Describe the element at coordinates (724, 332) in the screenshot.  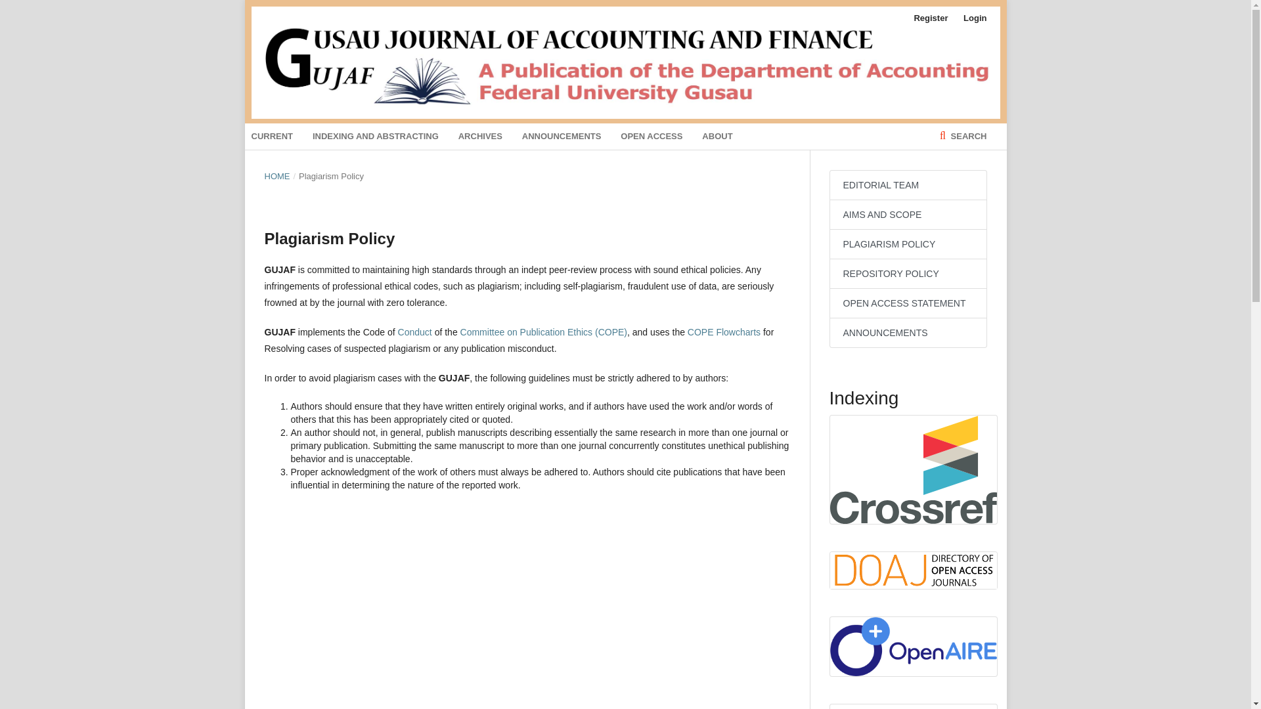
I see `COPE Flowcharts` at that location.